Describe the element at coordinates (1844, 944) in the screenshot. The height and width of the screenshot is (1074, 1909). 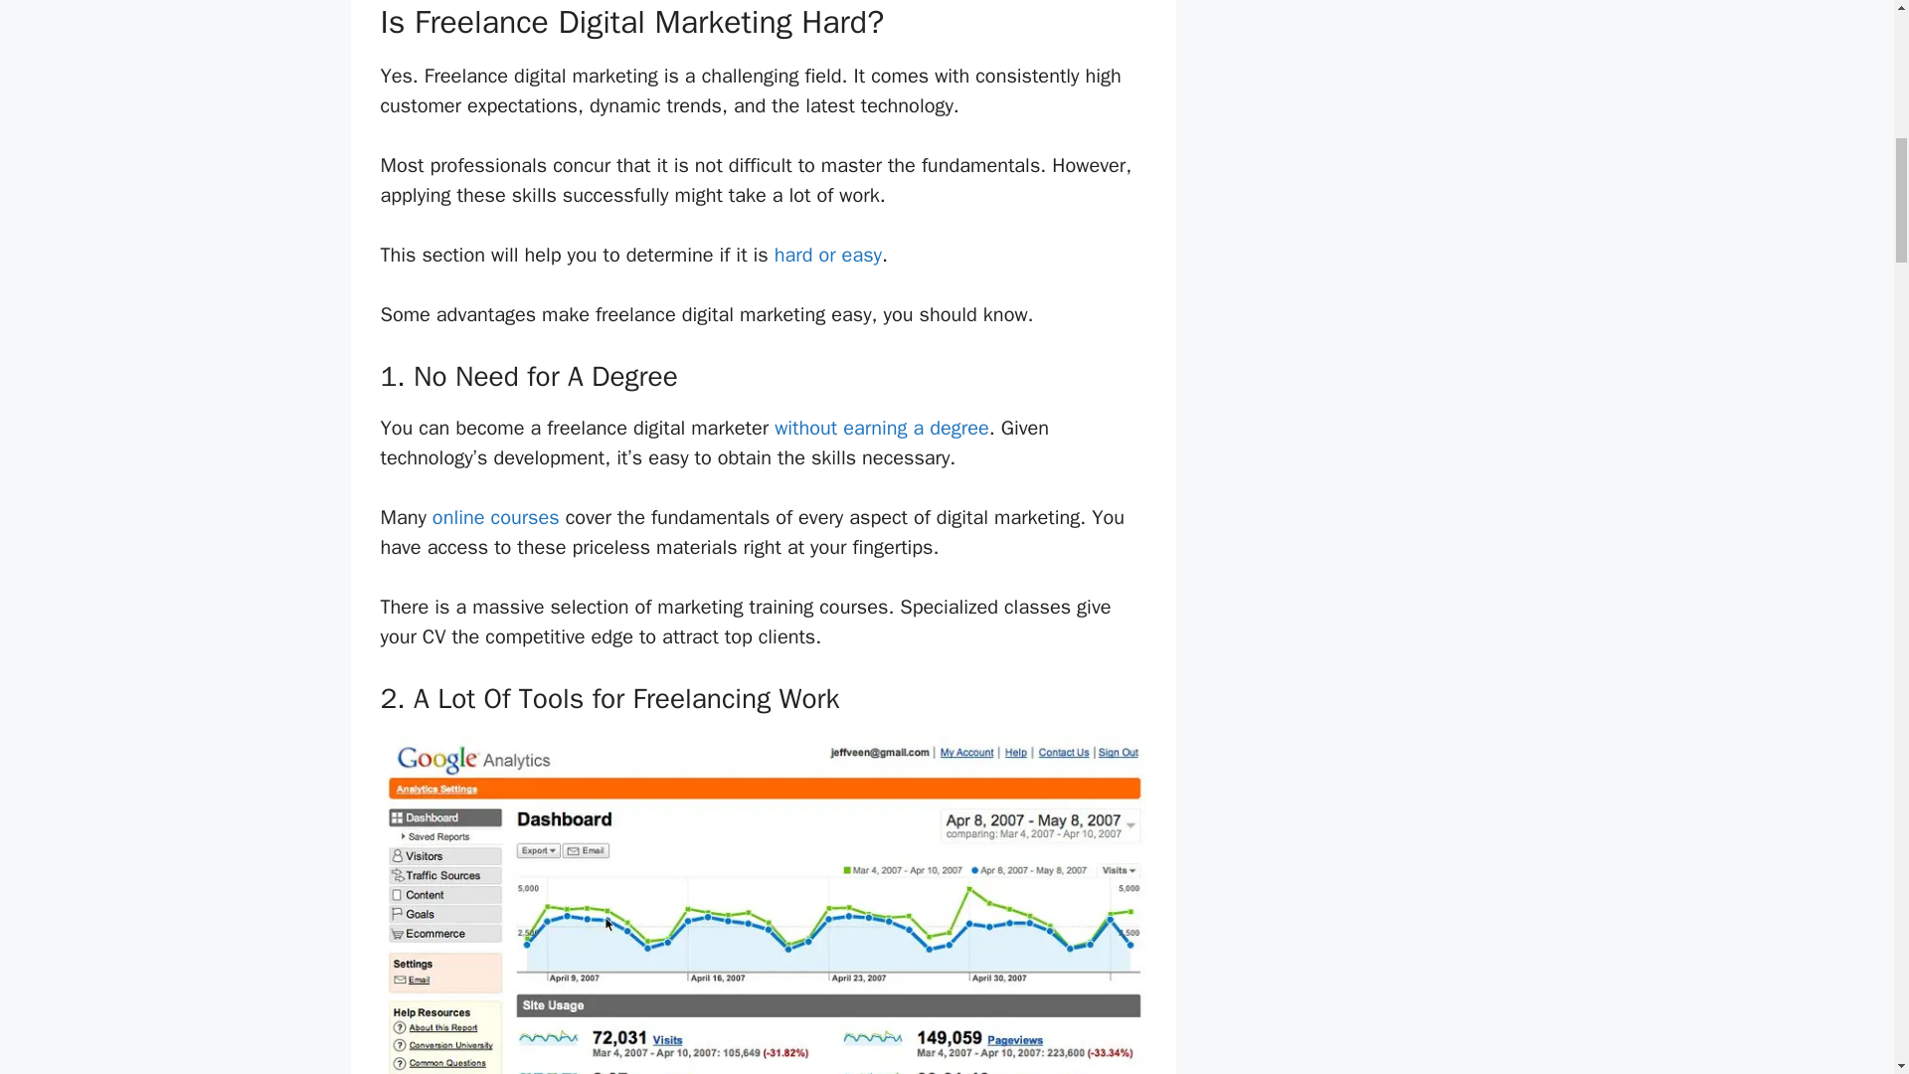
I see `Scroll back to top` at that location.